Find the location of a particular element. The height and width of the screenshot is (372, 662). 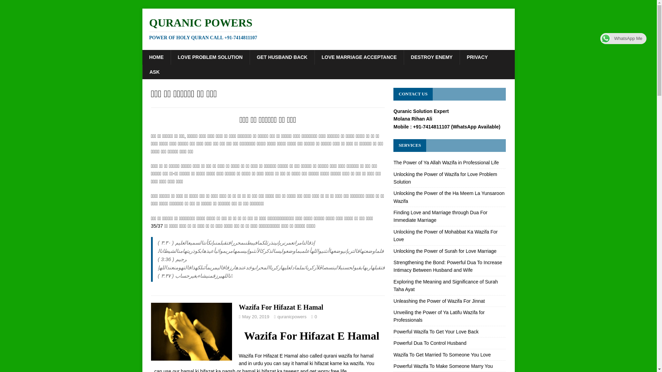

Unlocking the Power of Surah for Love Marriage is located at coordinates (445, 251).